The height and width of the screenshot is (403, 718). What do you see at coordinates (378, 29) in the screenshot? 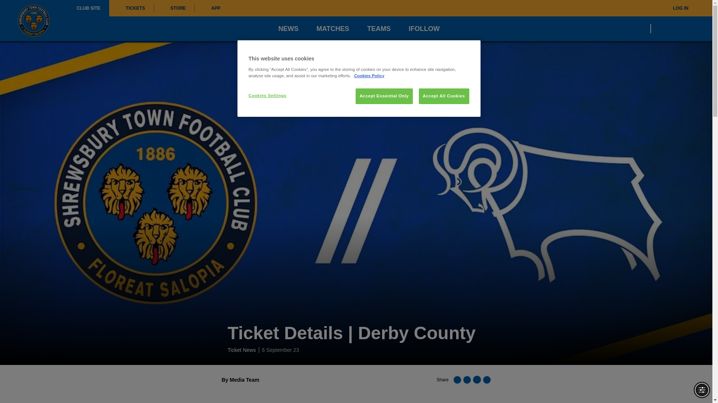
I see `TEAMS` at bounding box center [378, 29].